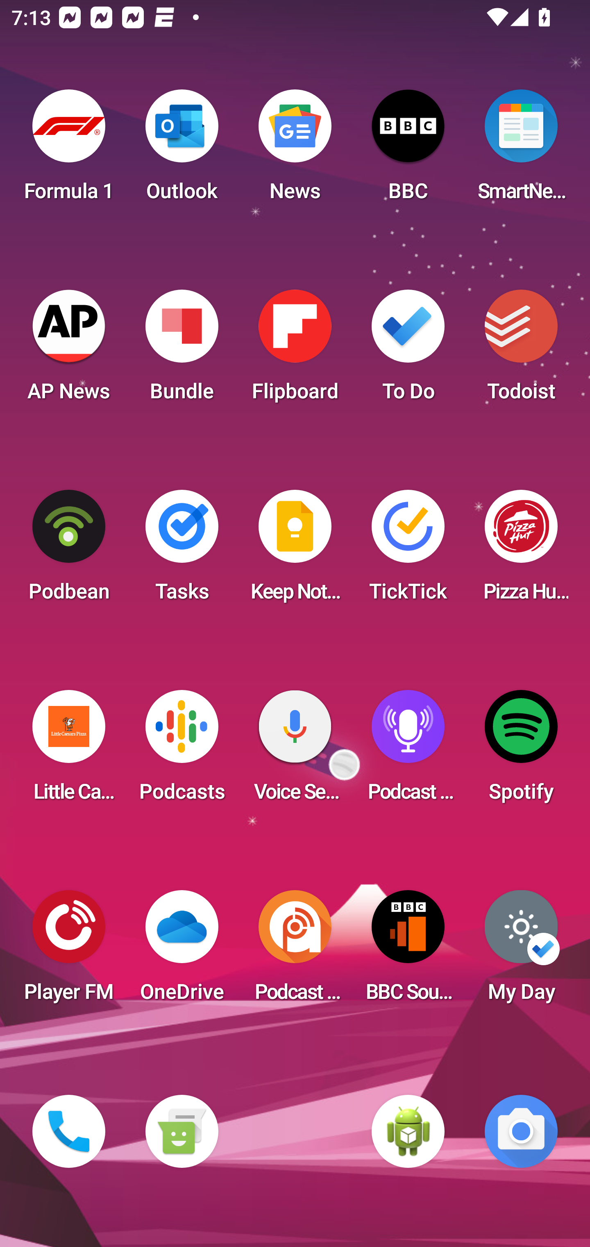  What do you see at coordinates (69, 751) in the screenshot?
I see `Little Caesars Pizza` at bounding box center [69, 751].